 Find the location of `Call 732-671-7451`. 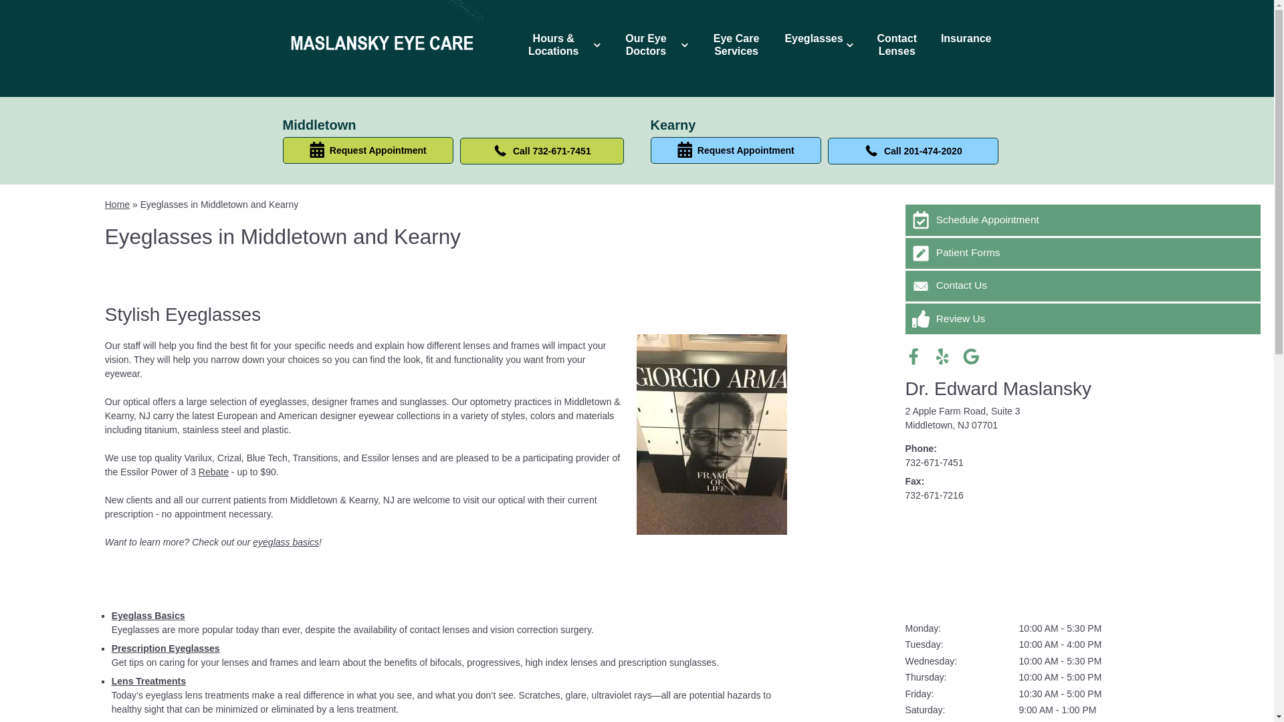

Call 732-671-7451 is located at coordinates (542, 151).